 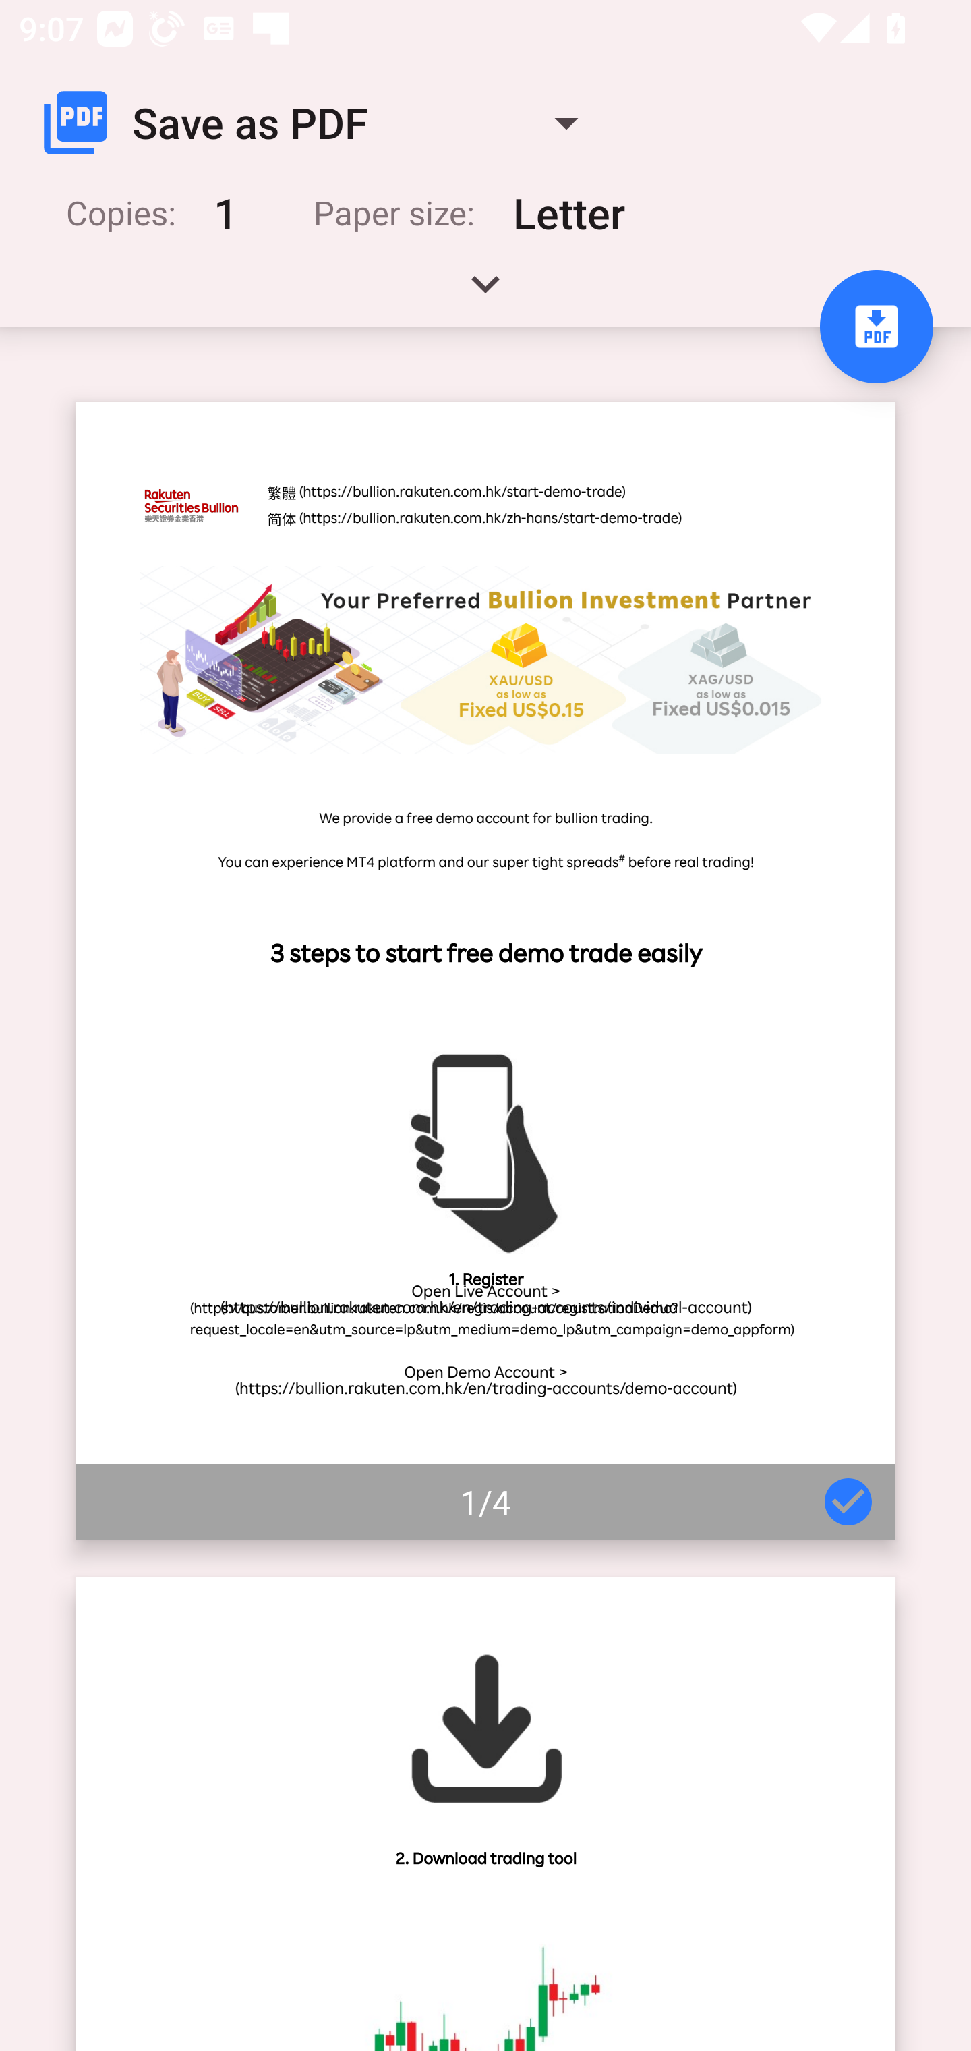 What do you see at coordinates (486, 971) in the screenshot?
I see `Page 1 of 4 1/4` at bounding box center [486, 971].